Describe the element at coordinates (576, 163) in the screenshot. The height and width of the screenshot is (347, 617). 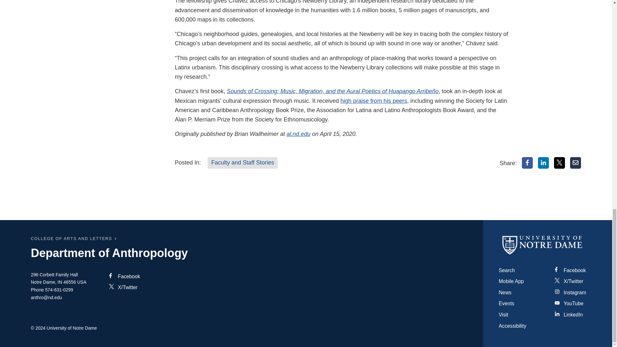
I see `Email` at that location.